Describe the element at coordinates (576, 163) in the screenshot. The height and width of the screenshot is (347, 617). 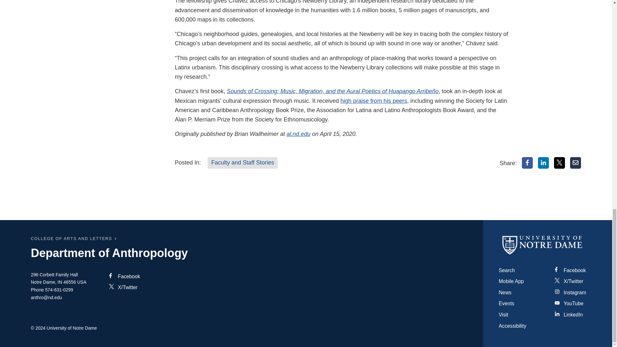
I see `Email` at that location.